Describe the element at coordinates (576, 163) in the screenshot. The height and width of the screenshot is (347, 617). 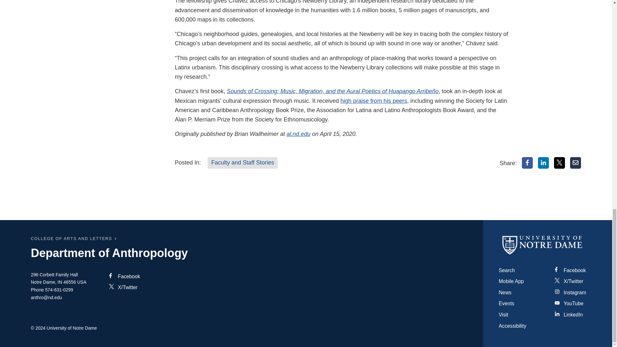
I see `Email` at that location.